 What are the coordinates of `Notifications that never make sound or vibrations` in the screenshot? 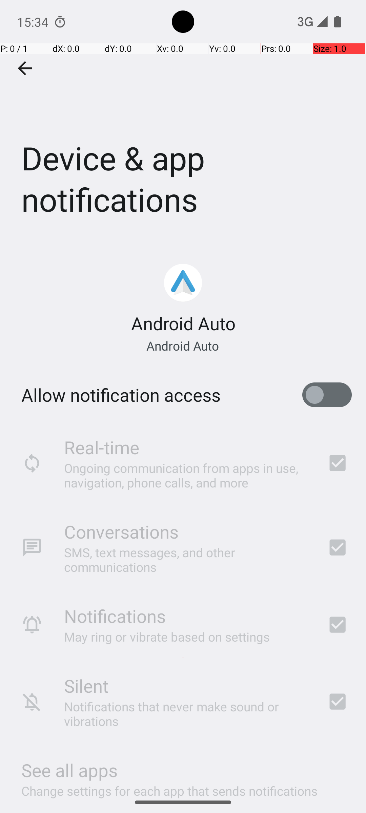 It's located at (186, 714).